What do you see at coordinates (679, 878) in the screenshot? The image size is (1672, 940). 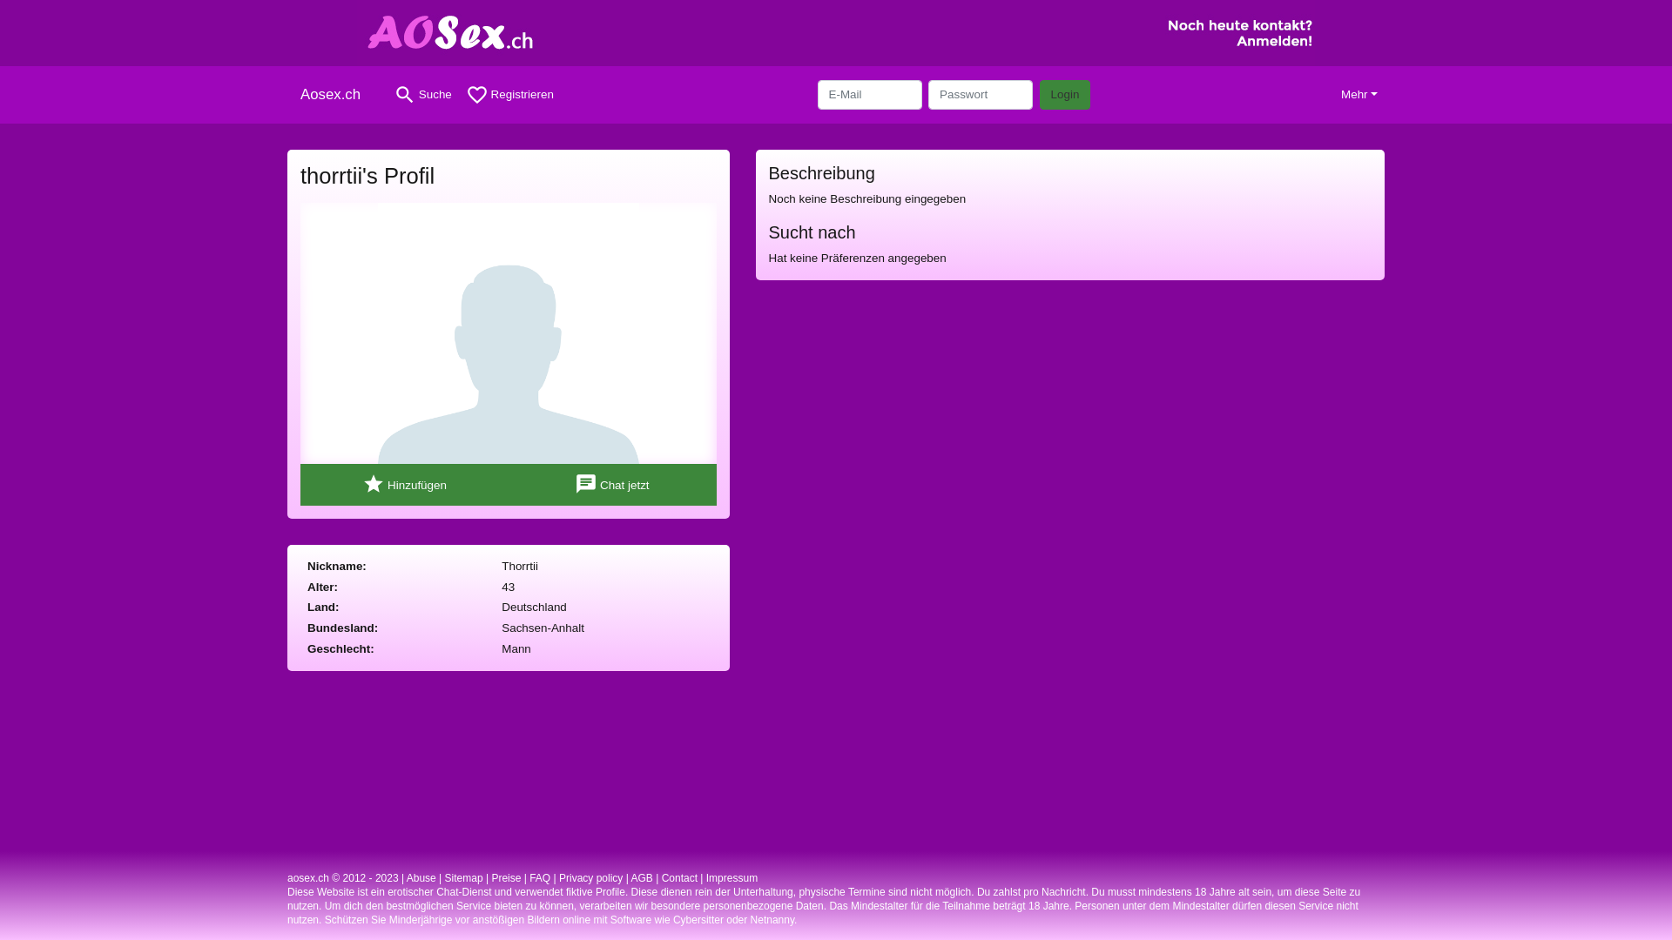 I see `Contact` at bounding box center [679, 878].